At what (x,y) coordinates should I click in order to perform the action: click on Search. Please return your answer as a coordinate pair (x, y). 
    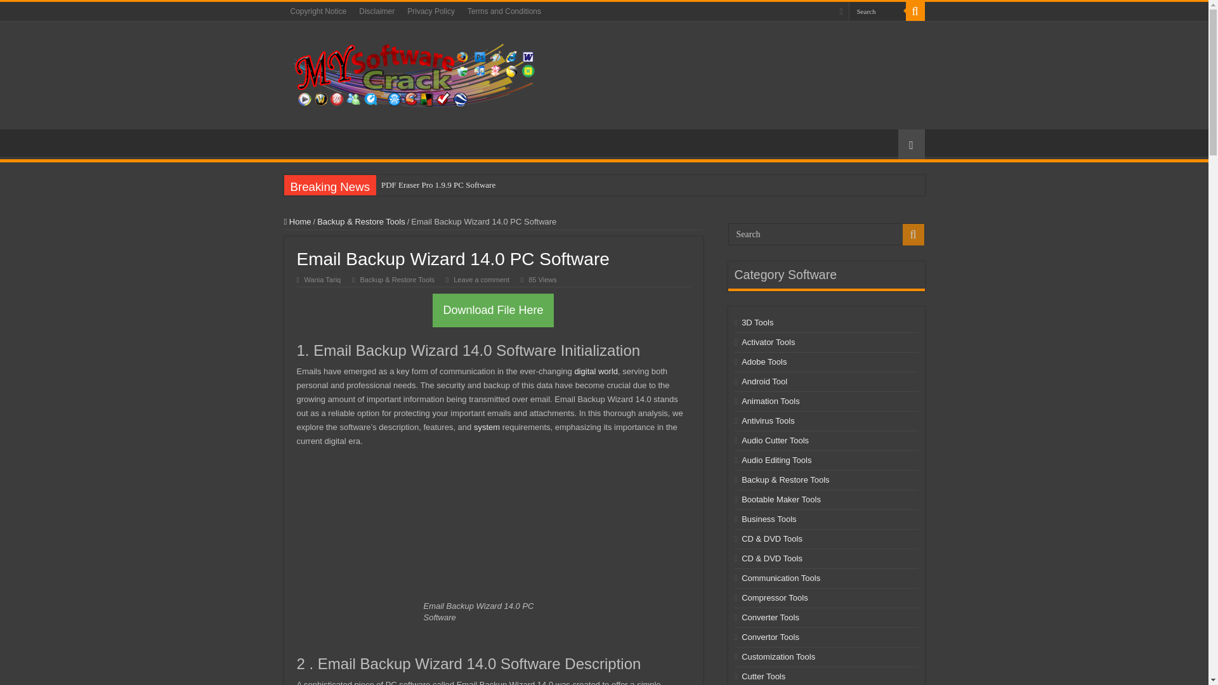
    Looking at the image, I should click on (877, 11).